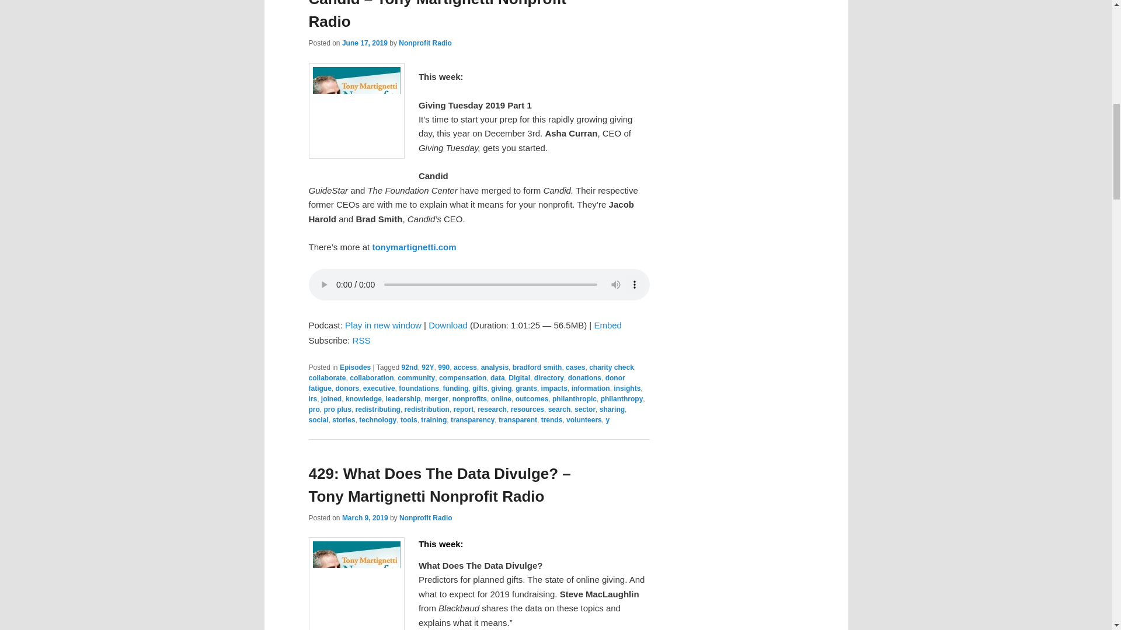 This screenshot has height=630, width=1121. What do you see at coordinates (364, 518) in the screenshot?
I see `1:08 pm` at bounding box center [364, 518].